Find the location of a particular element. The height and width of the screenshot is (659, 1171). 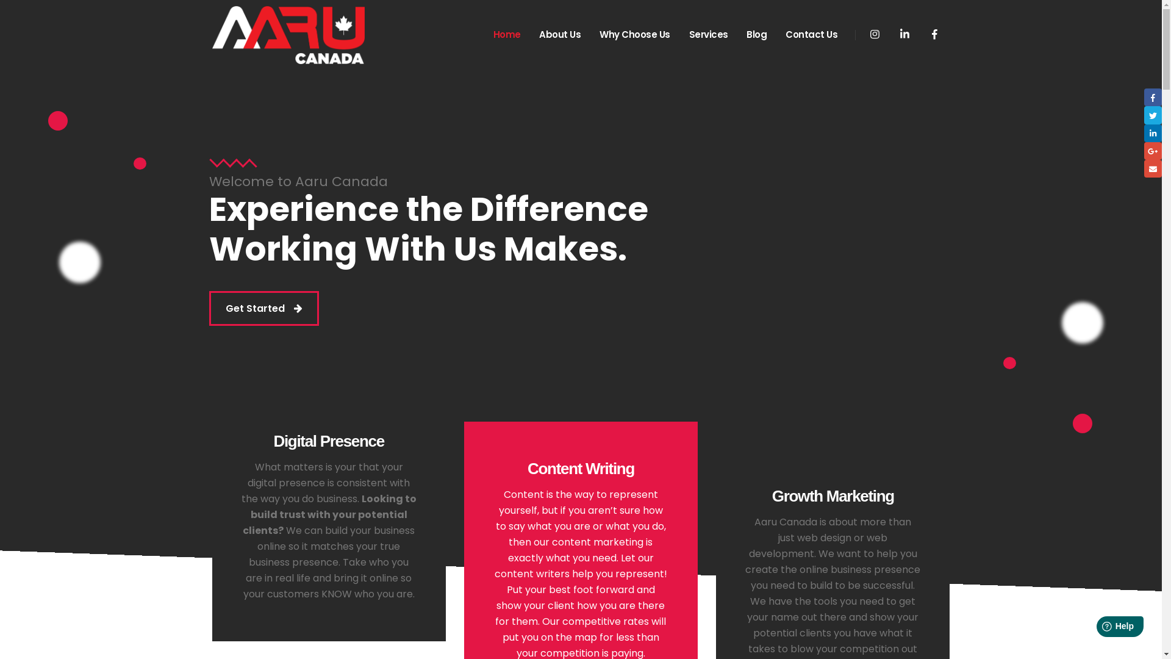

Twitter is located at coordinates (1153, 115).